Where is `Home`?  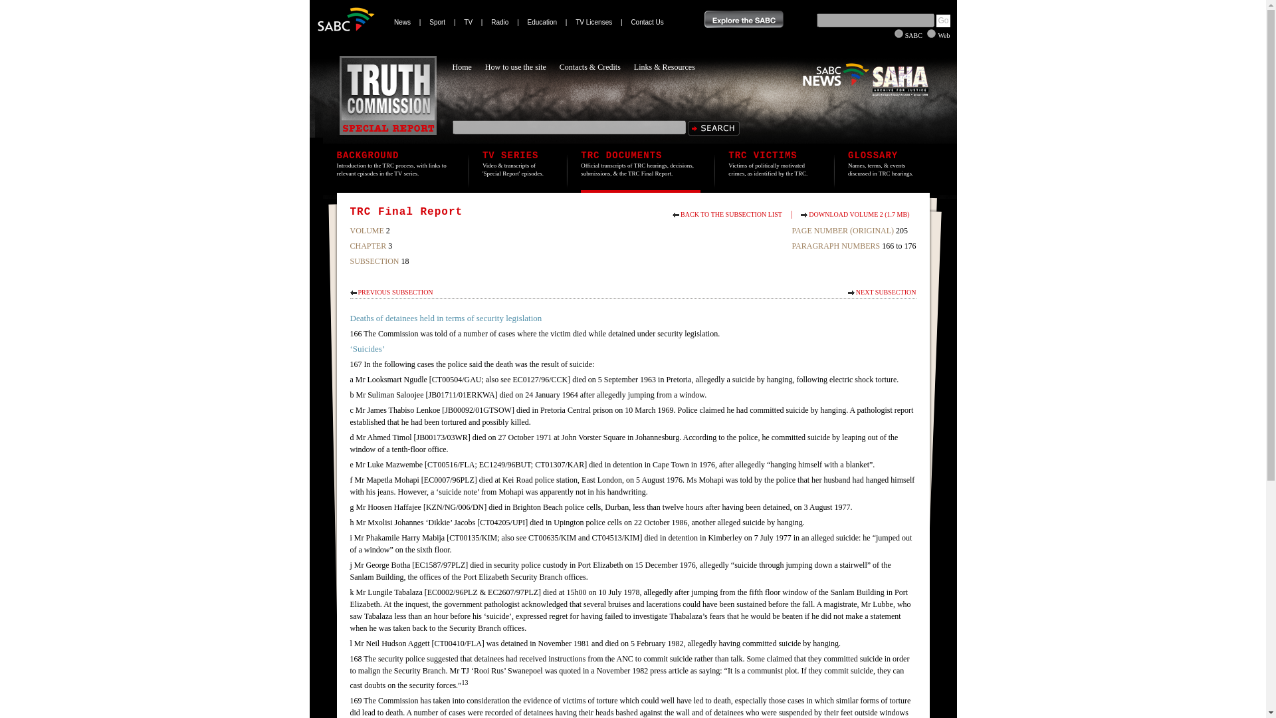
Home is located at coordinates (468, 66).